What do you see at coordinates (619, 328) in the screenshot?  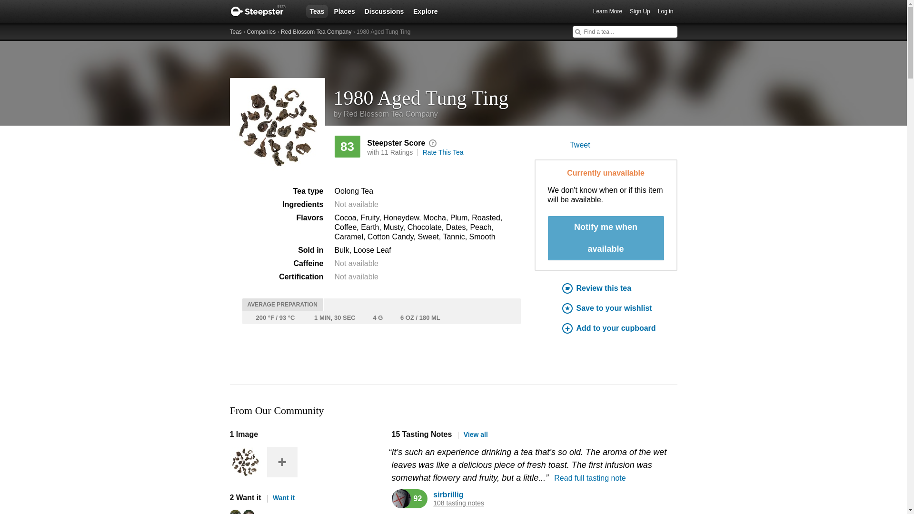 I see `Add to your cupboard` at bounding box center [619, 328].